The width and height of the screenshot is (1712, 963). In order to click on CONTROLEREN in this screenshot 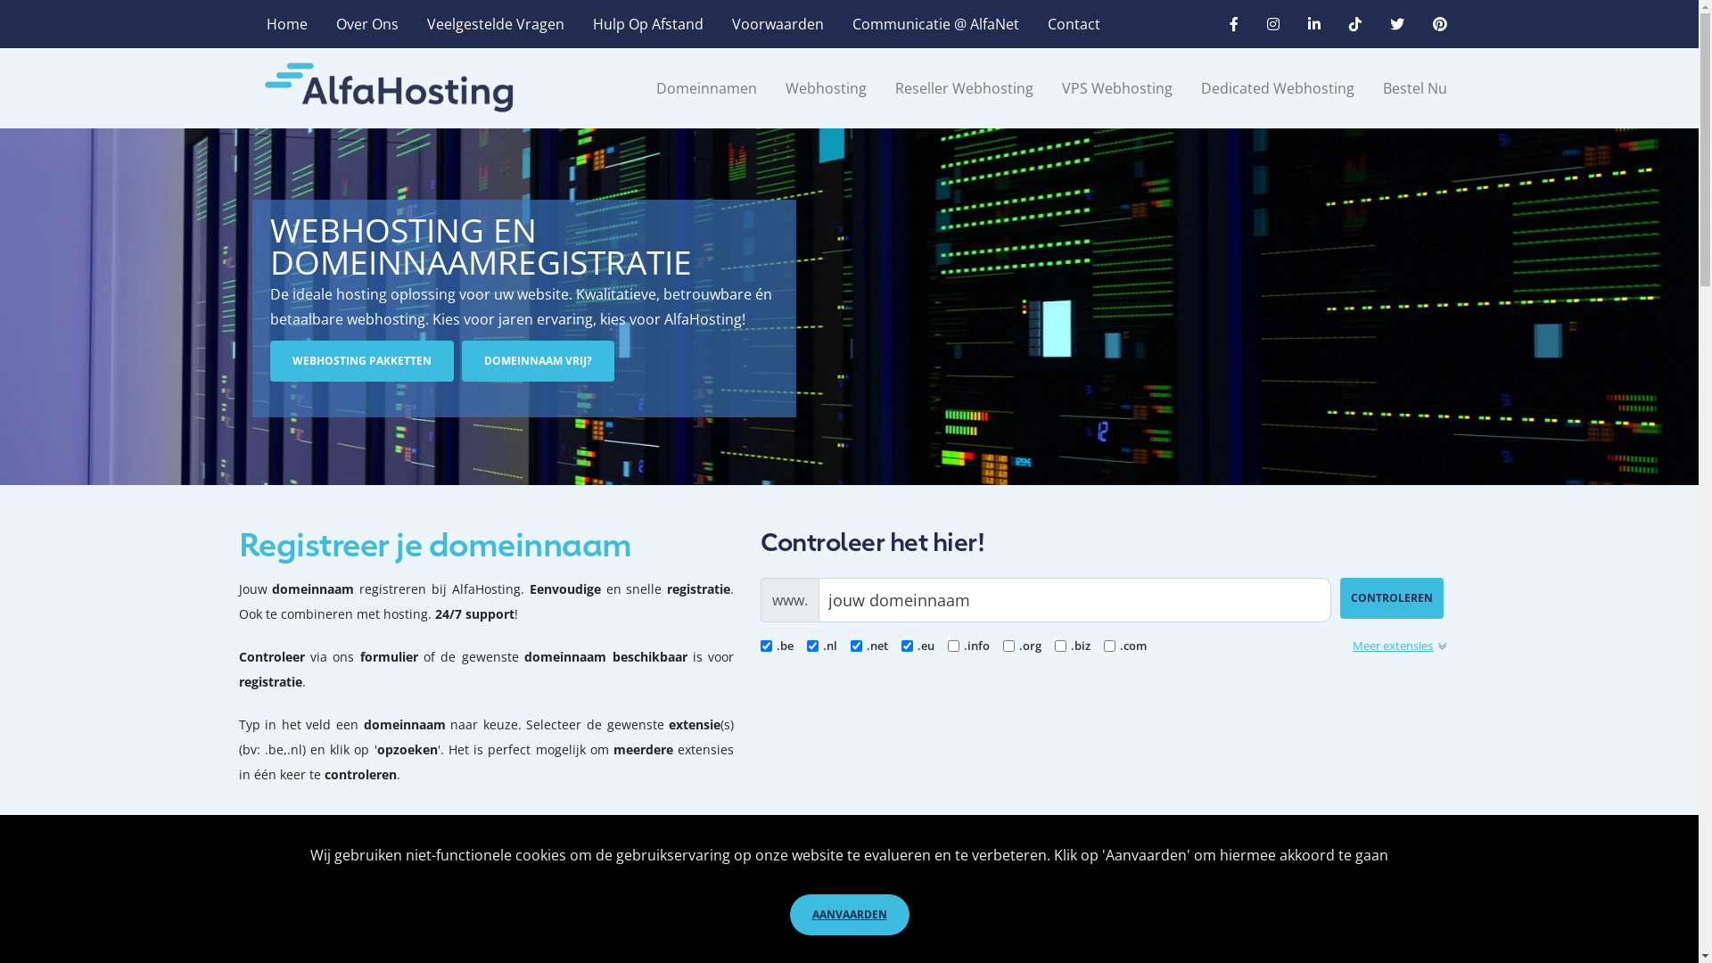, I will do `click(1392, 598)`.